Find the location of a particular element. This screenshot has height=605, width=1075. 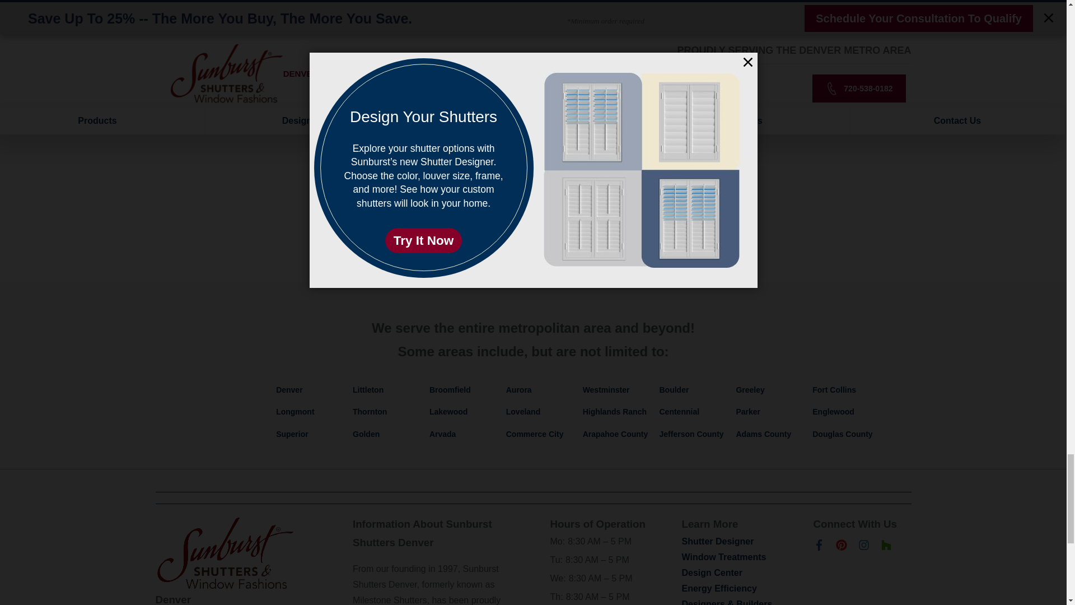

Follow us on Instagram is located at coordinates (863, 547).